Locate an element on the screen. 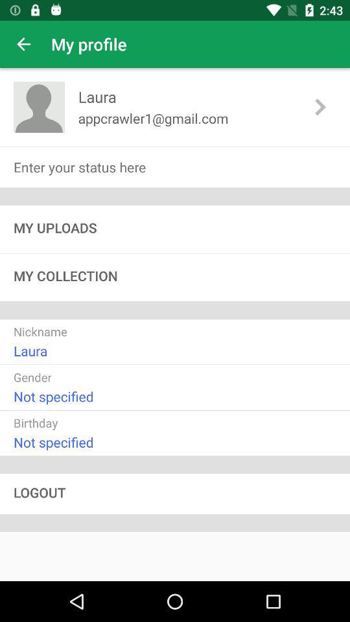  select my uploads is located at coordinates (175, 229).